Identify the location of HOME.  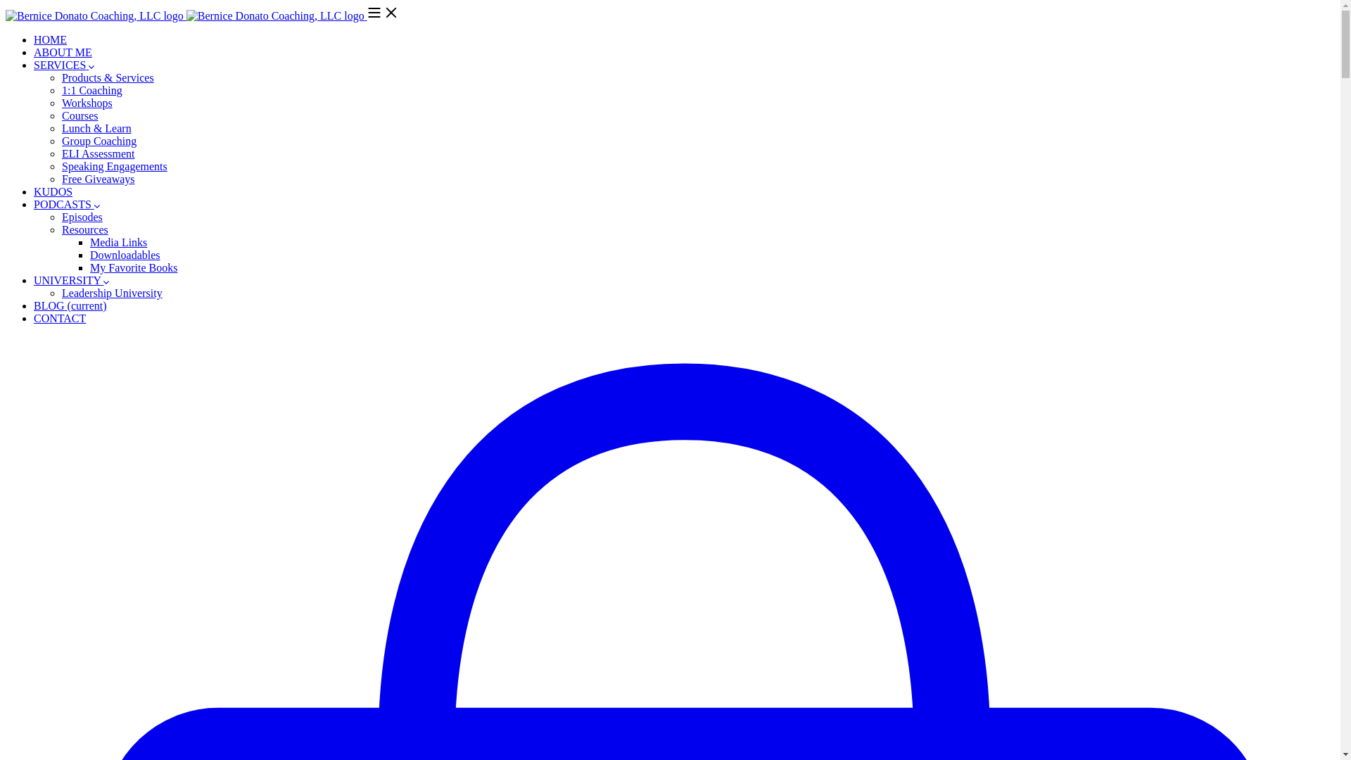
(50, 39).